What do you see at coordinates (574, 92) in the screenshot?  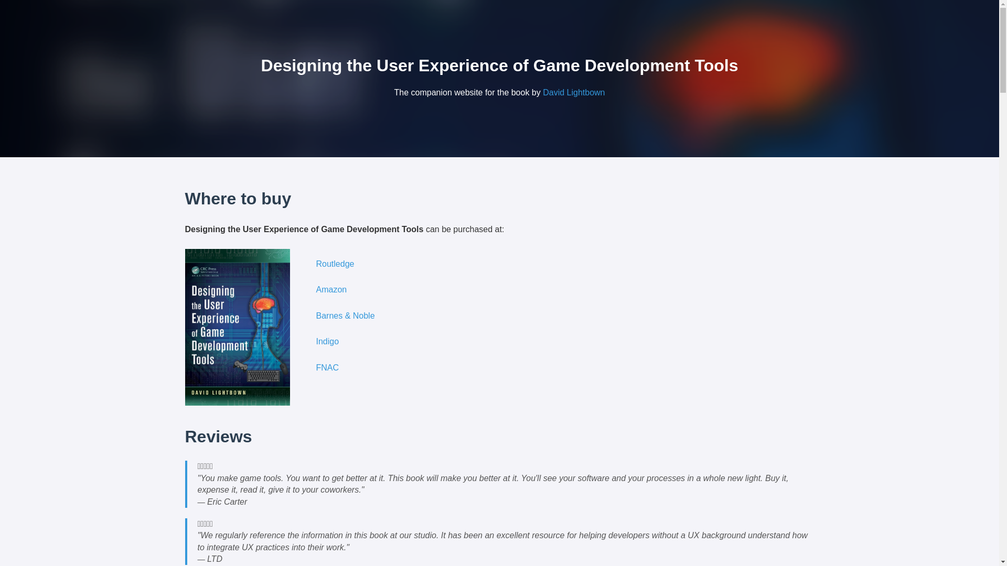 I see `David Lightbown` at bounding box center [574, 92].